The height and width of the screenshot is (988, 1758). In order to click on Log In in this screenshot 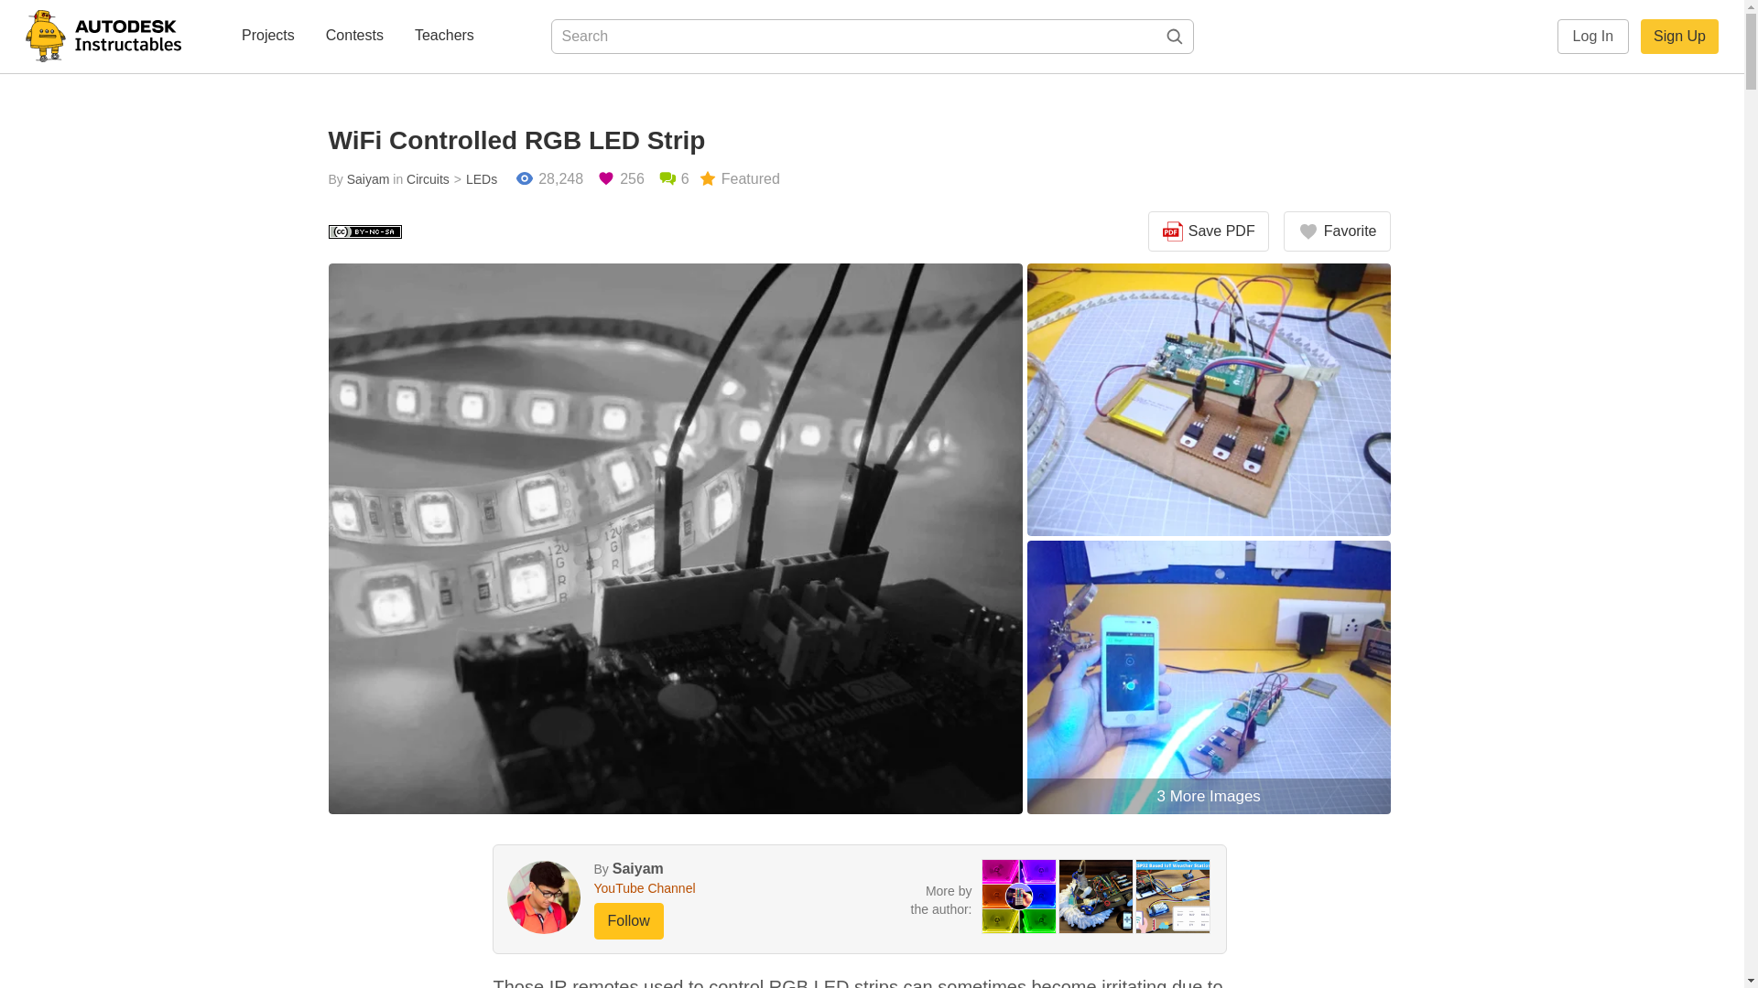, I will do `click(1593, 37)`.